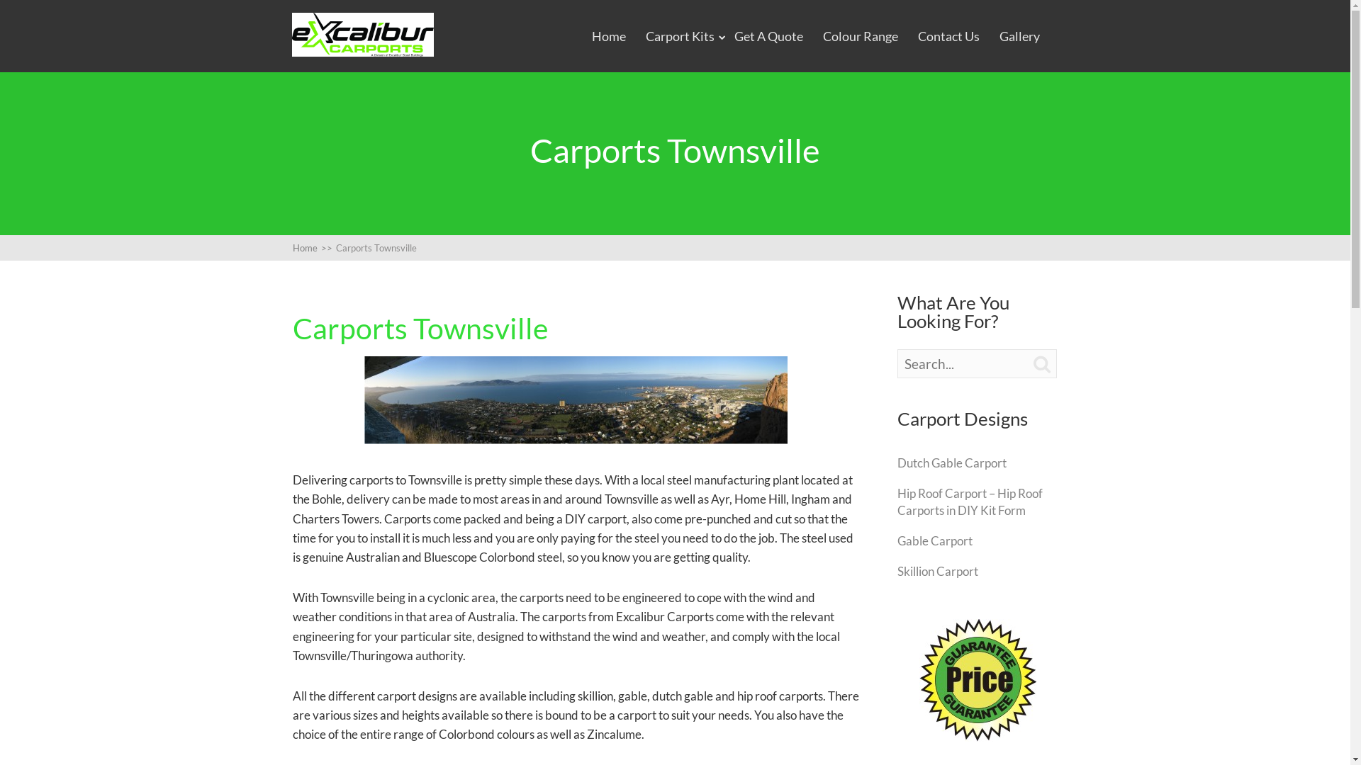 Image resolution: width=1361 pixels, height=765 pixels. What do you see at coordinates (935, 541) in the screenshot?
I see `Gable Carport` at bounding box center [935, 541].